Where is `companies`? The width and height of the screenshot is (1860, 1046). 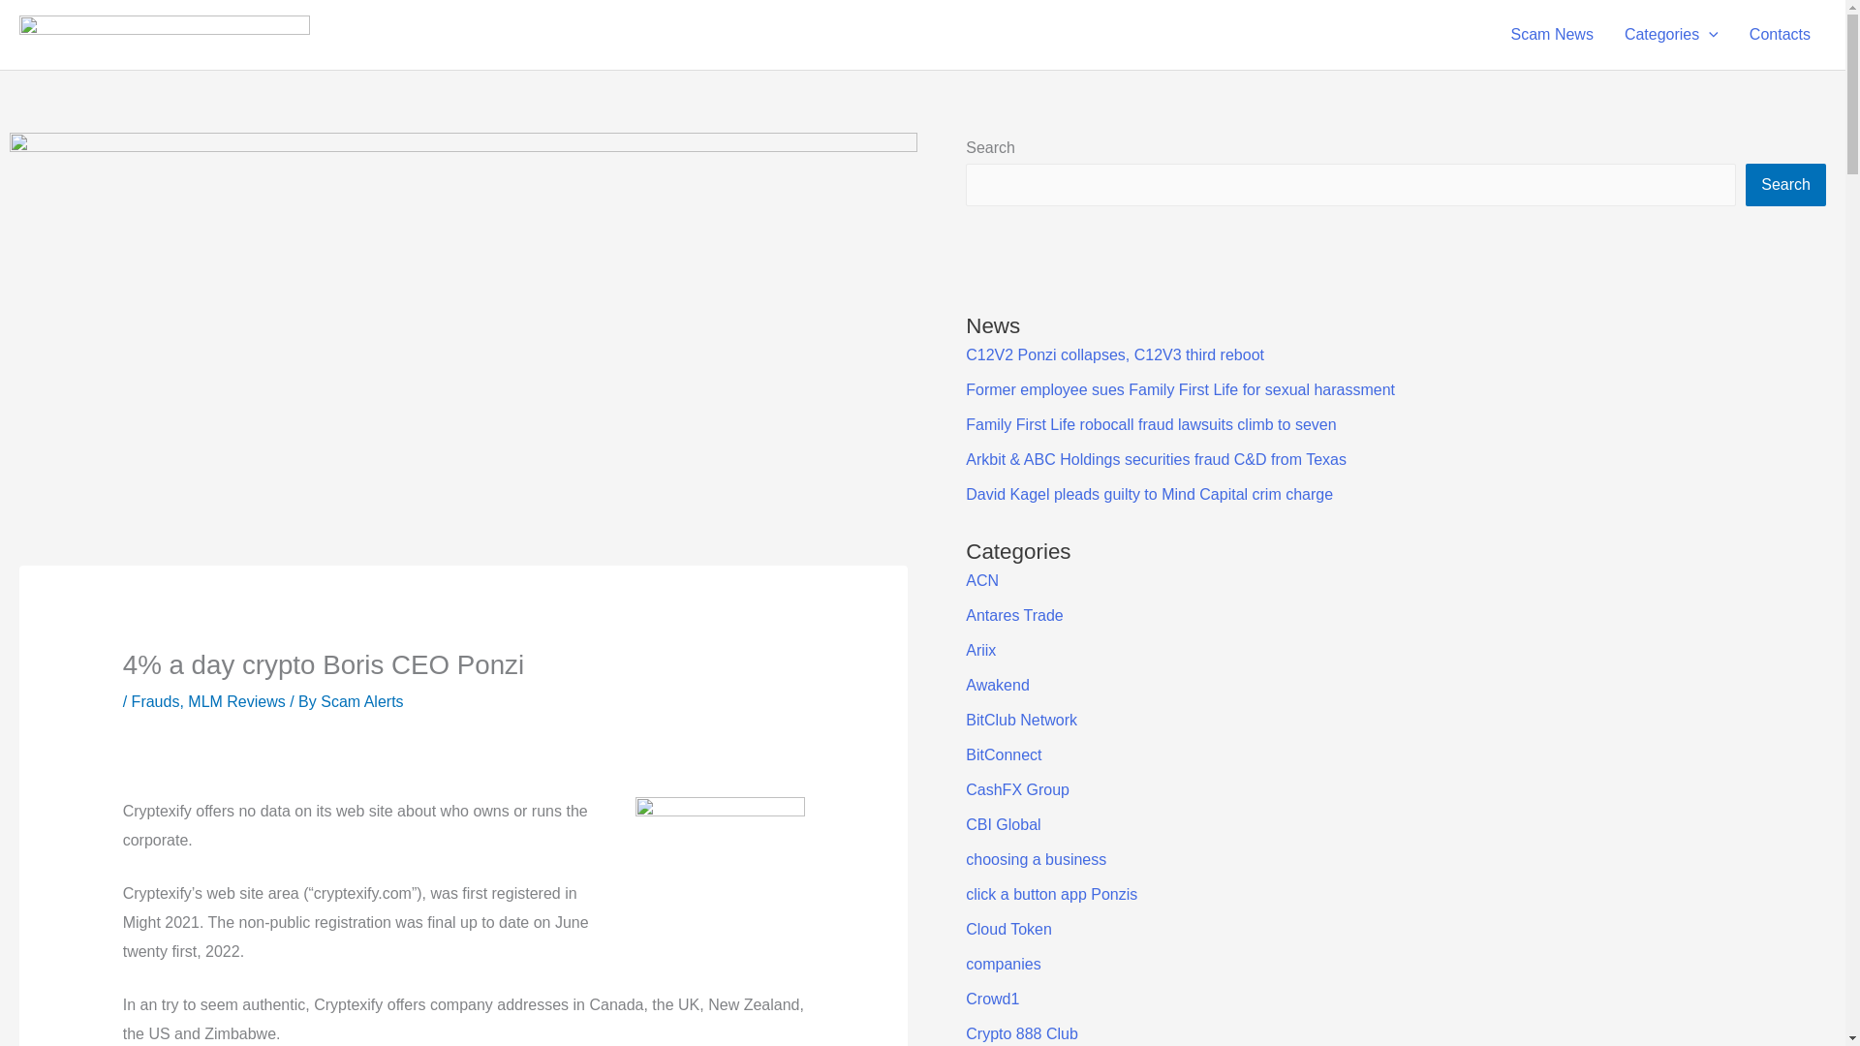
companies is located at coordinates (1002, 965).